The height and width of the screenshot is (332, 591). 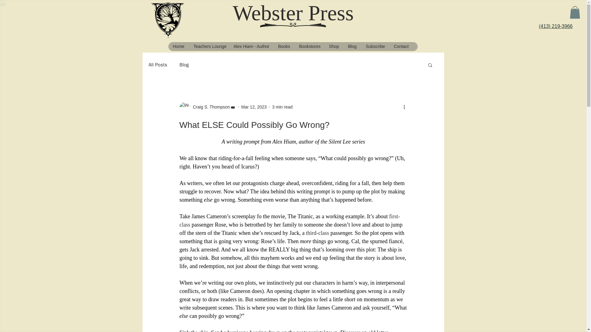 What do you see at coordinates (251, 47) in the screenshot?
I see `Alex Hiam - Author` at bounding box center [251, 47].